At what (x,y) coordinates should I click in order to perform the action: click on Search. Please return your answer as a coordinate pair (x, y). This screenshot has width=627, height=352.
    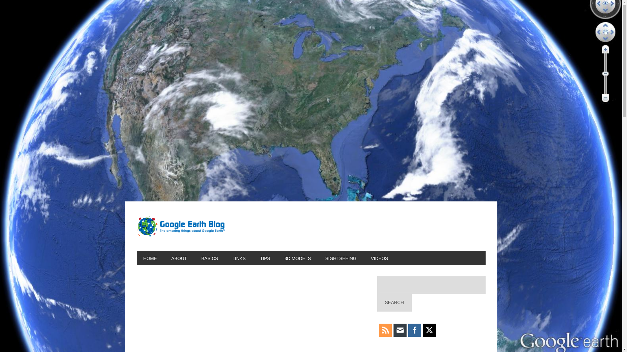
    Looking at the image, I should click on (394, 302).